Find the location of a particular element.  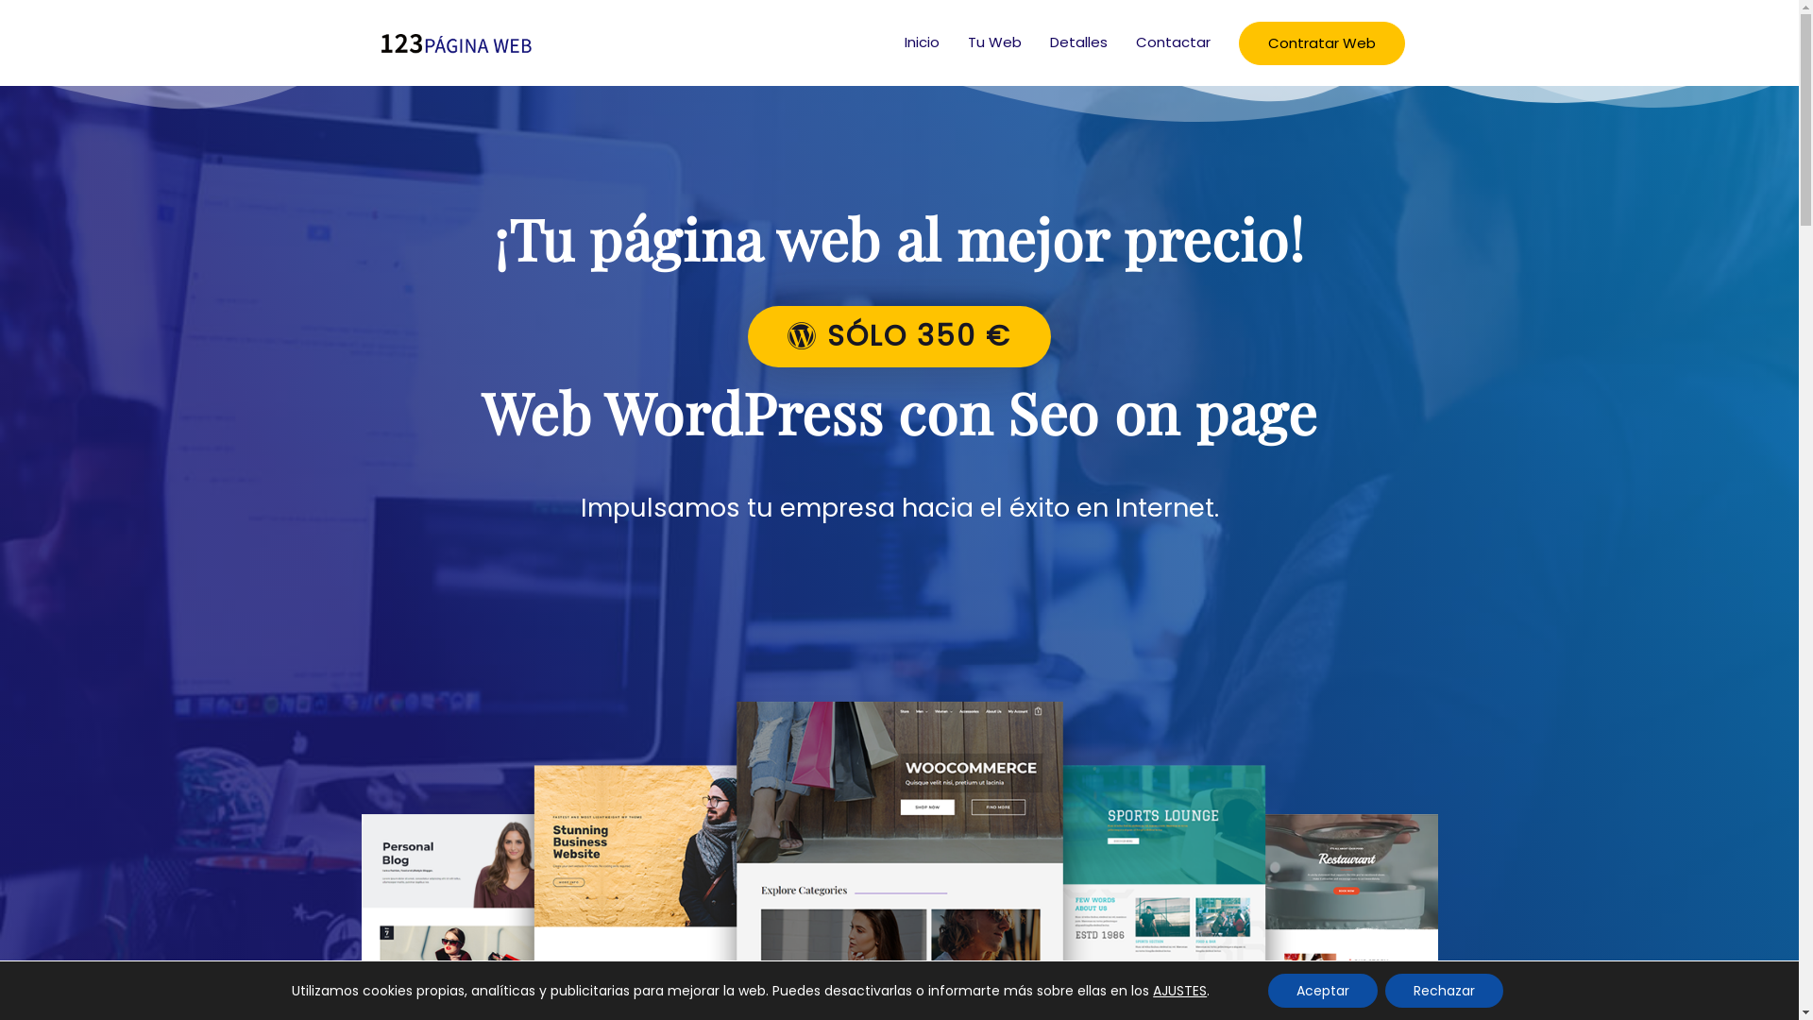

Inicio is located at coordinates (922, 42).